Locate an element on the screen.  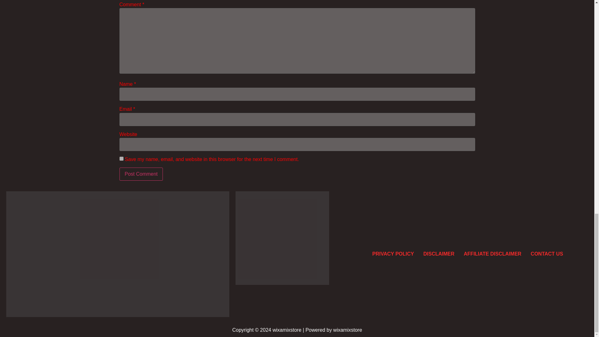
AFFILIATE DISCLAIMER is located at coordinates (493, 254).